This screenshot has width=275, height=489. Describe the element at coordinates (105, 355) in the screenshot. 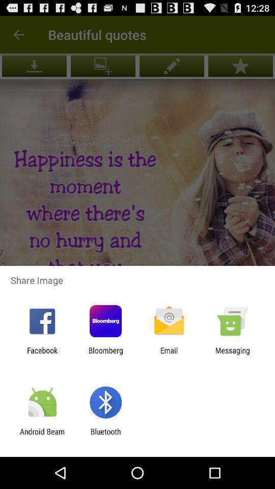

I see `tap the app to the right of the facebook item` at that location.